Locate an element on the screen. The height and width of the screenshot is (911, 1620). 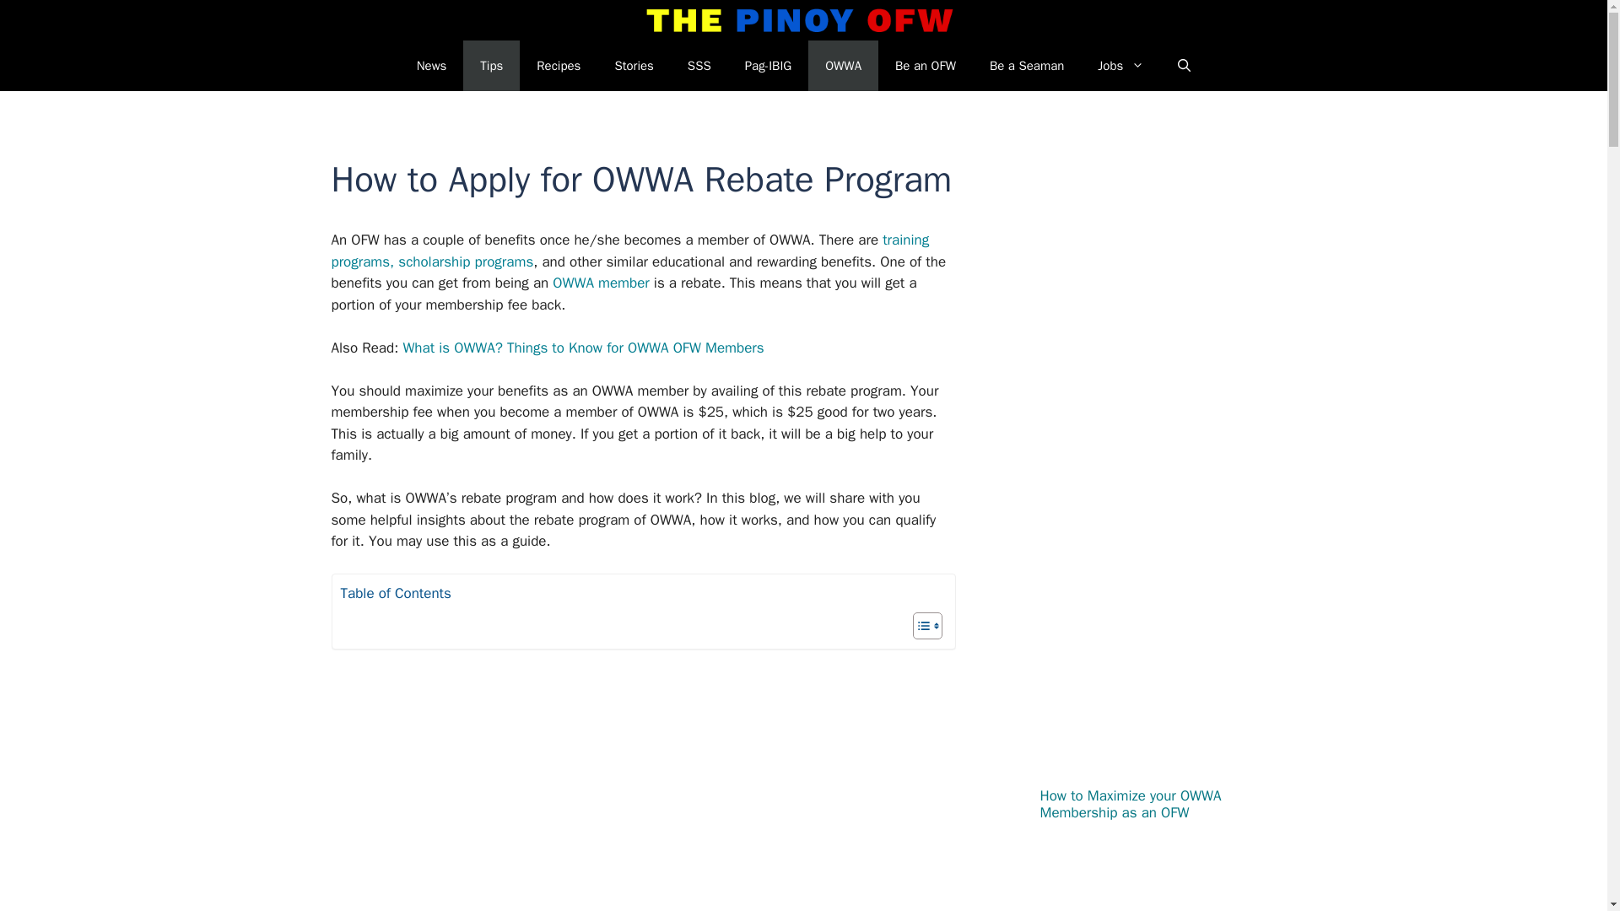
Jobs is located at coordinates (1120, 66).